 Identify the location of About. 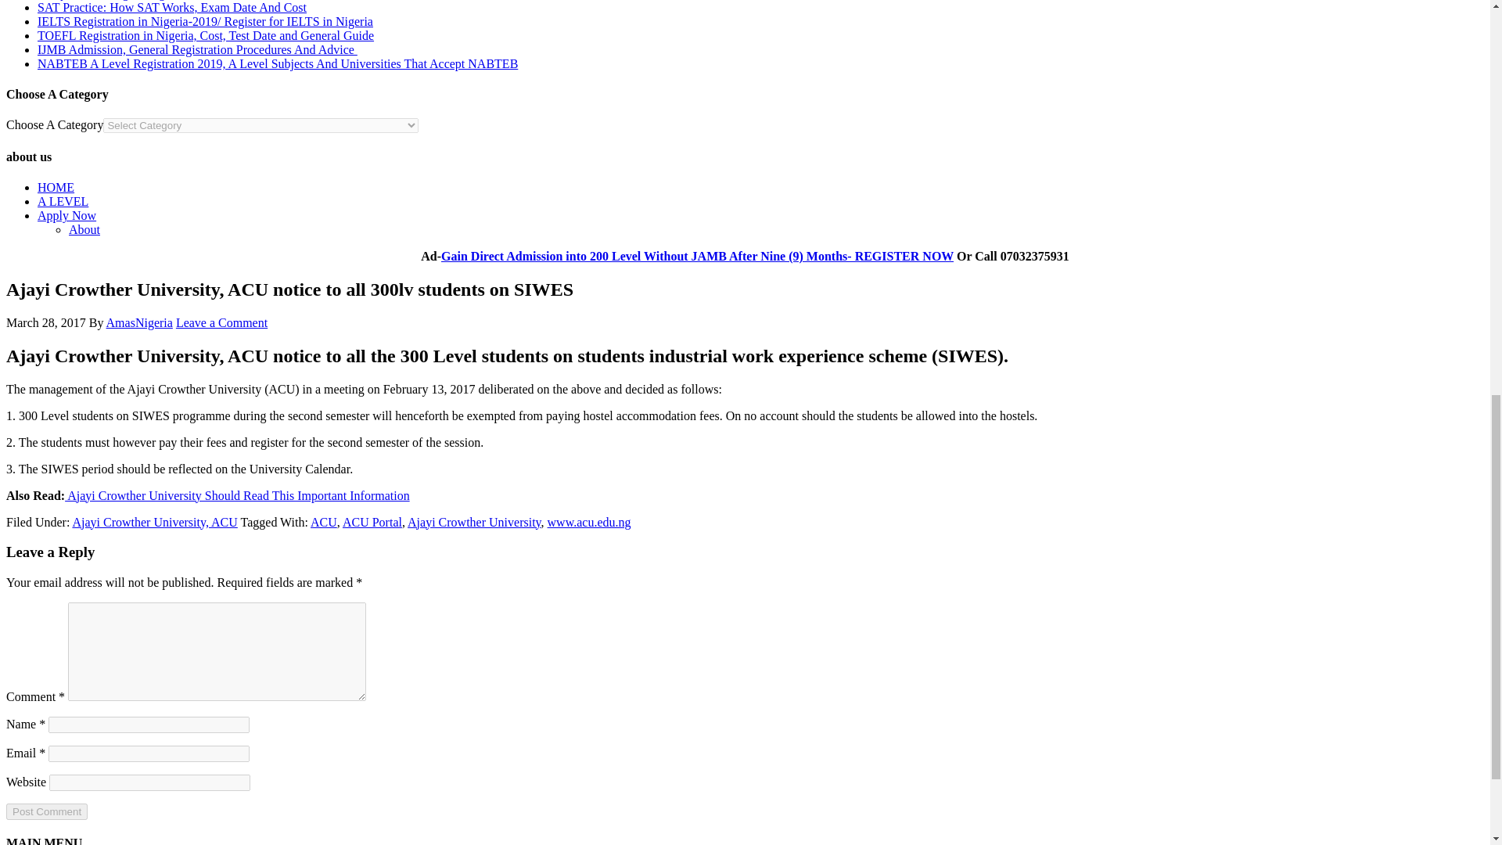
(84, 230).